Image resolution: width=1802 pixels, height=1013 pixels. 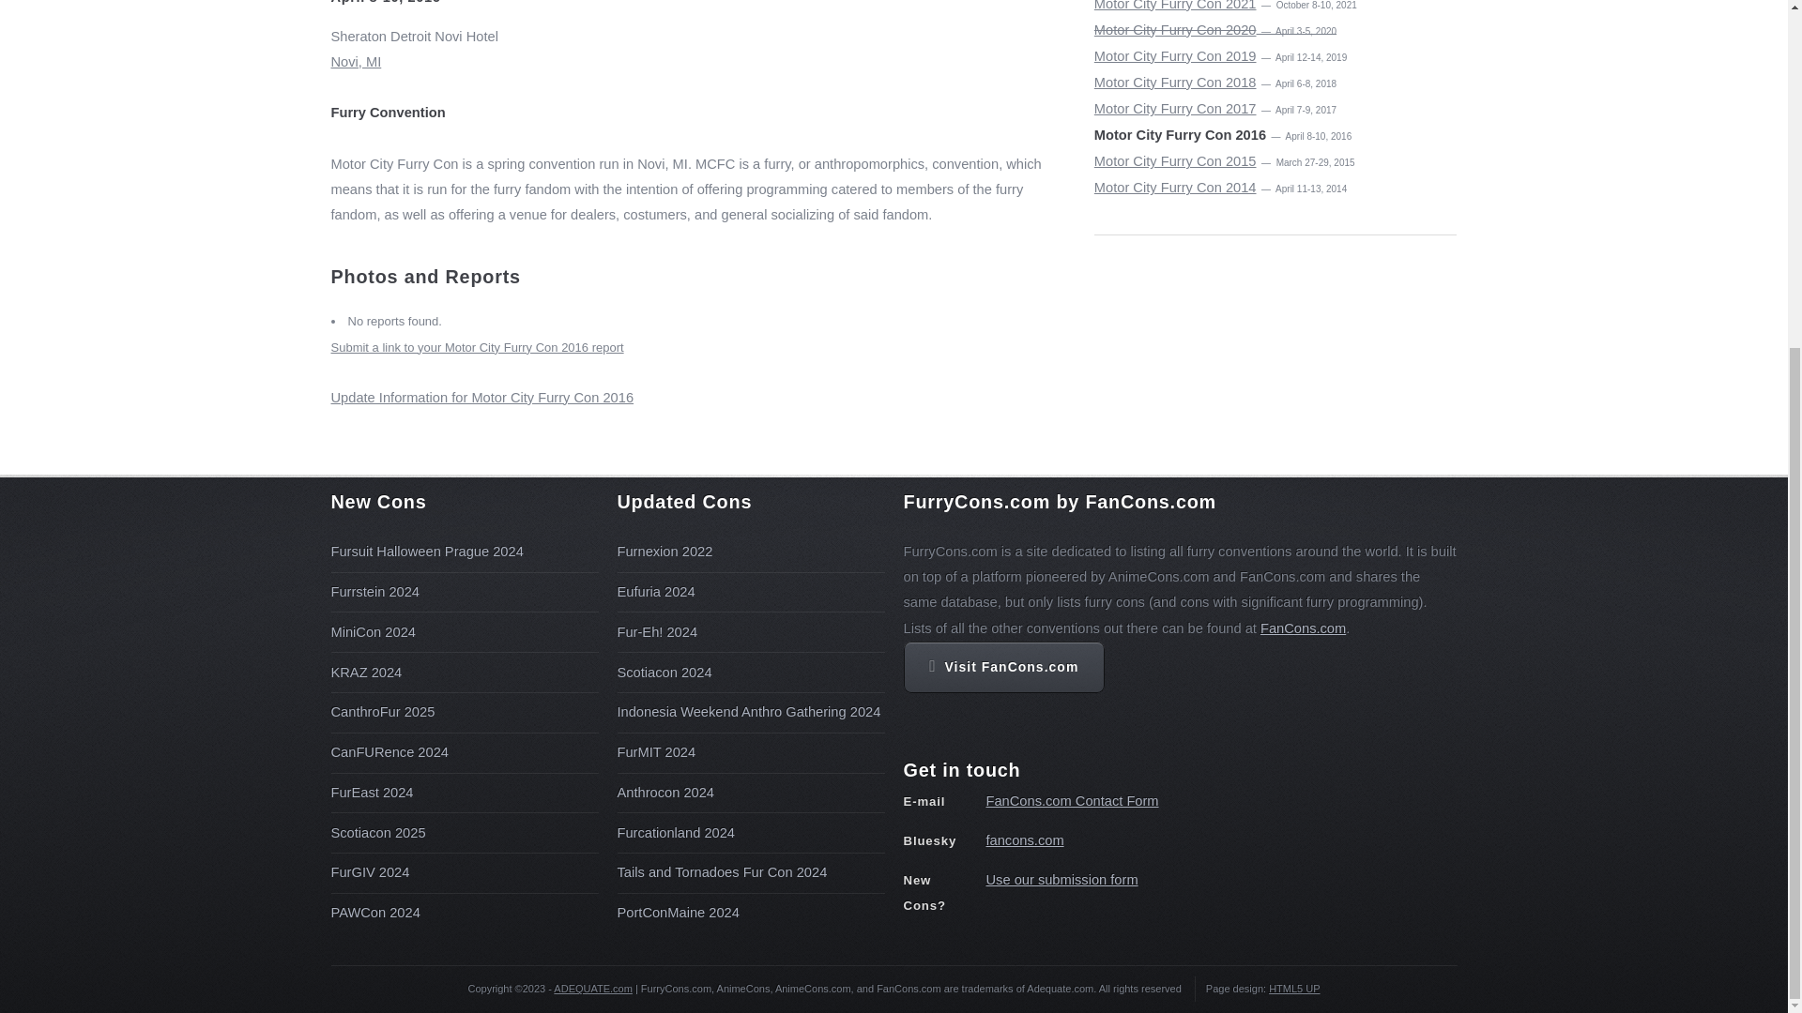 What do you see at coordinates (481, 398) in the screenshot?
I see `Update Information for Motor City Furry Con 2016` at bounding box center [481, 398].